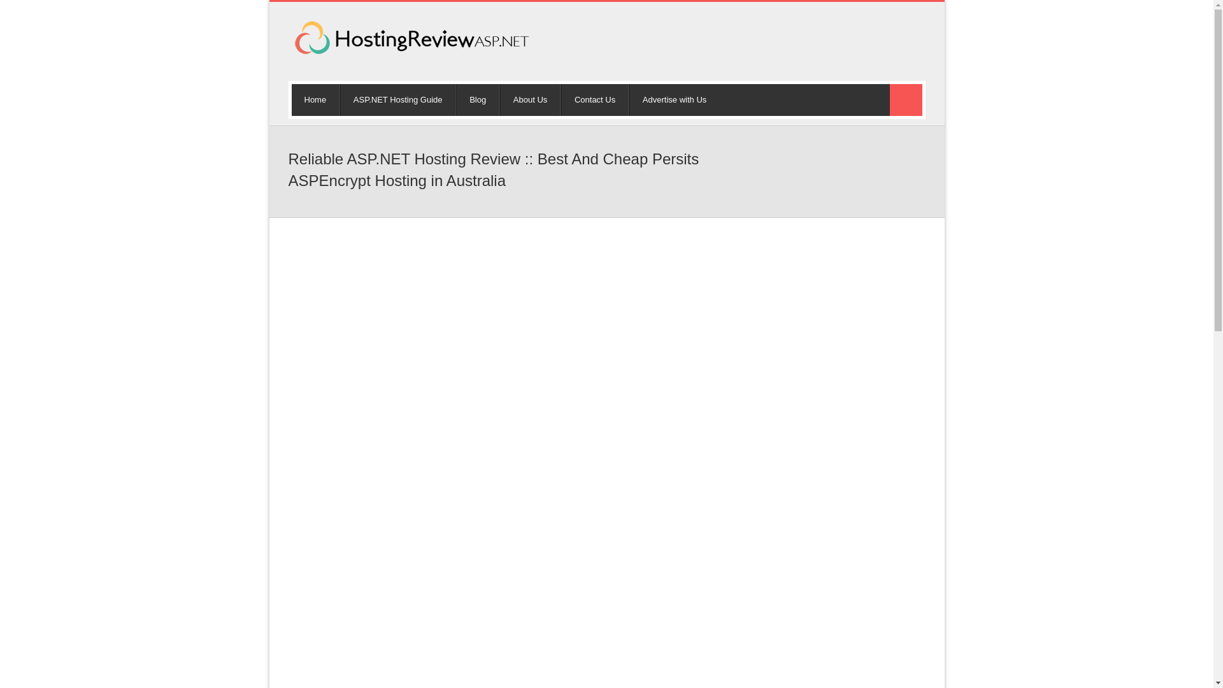 This screenshot has height=688, width=1223. What do you see at coordinates (397, 99) in the screenshot?
I see `ASP.NET Hosting Guide` at bounding box center [397, 99].